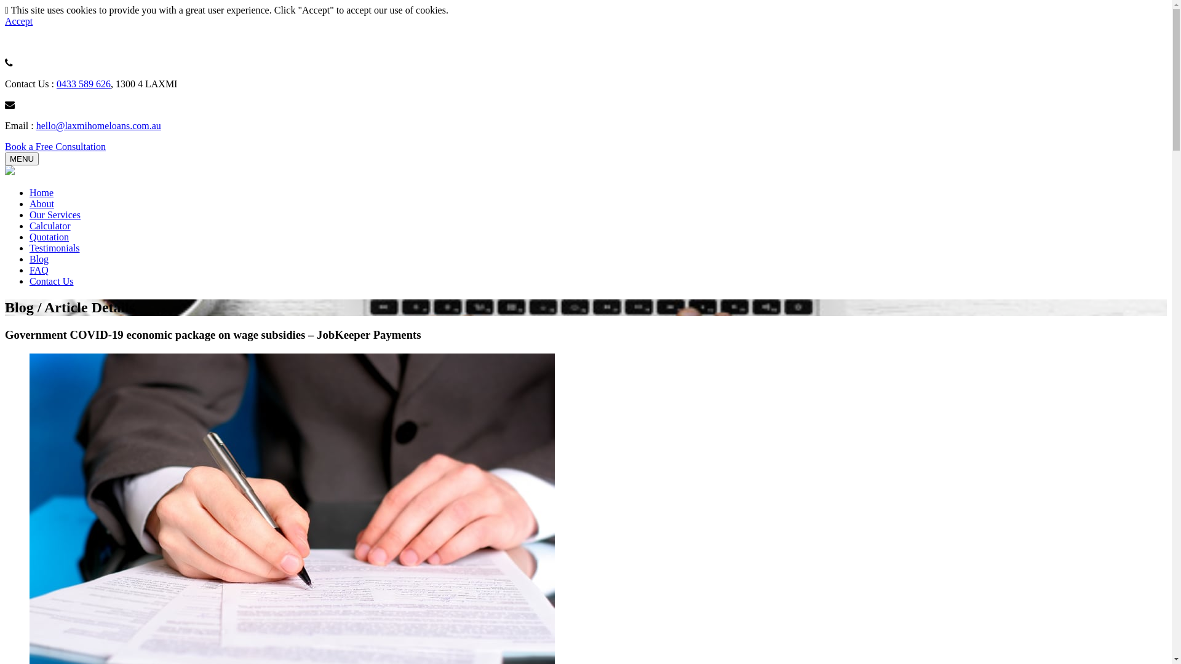 Image resolution: width=1181 pixels, height=664 pixels. I want to click on FAQ, so click(39, 271).